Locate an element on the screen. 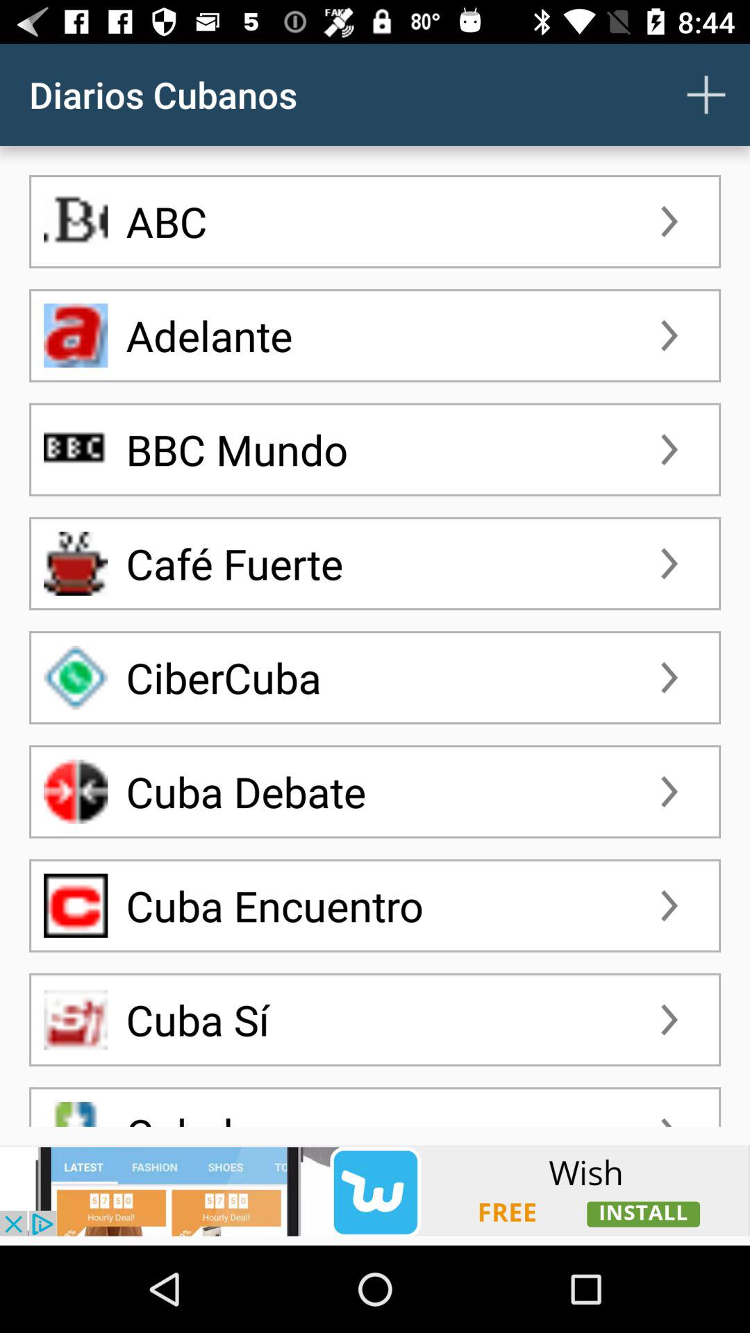 This screenshot has width=750, height=1333. click on the right arrow icon which is right to the cuba si is located at coordinates (669, 1019).